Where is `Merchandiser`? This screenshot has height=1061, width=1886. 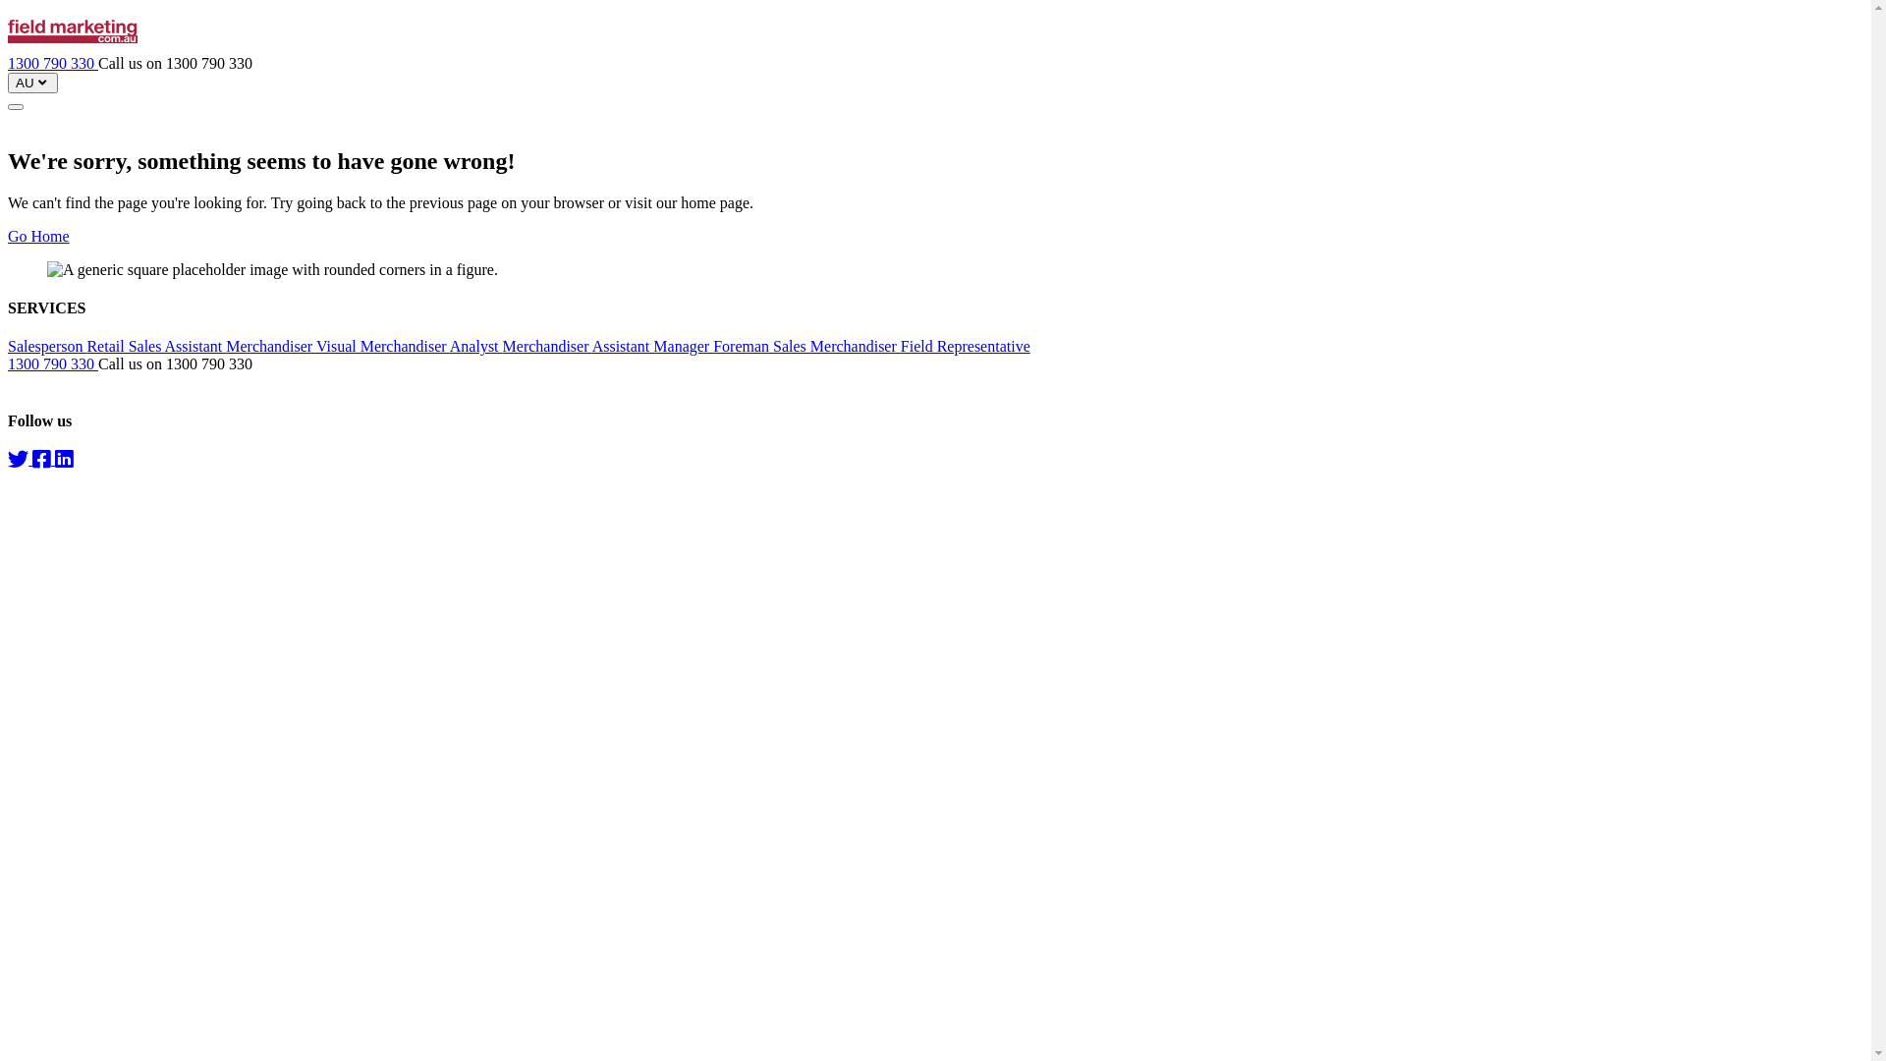 Merchandiser is located at coordinates (548, 346).